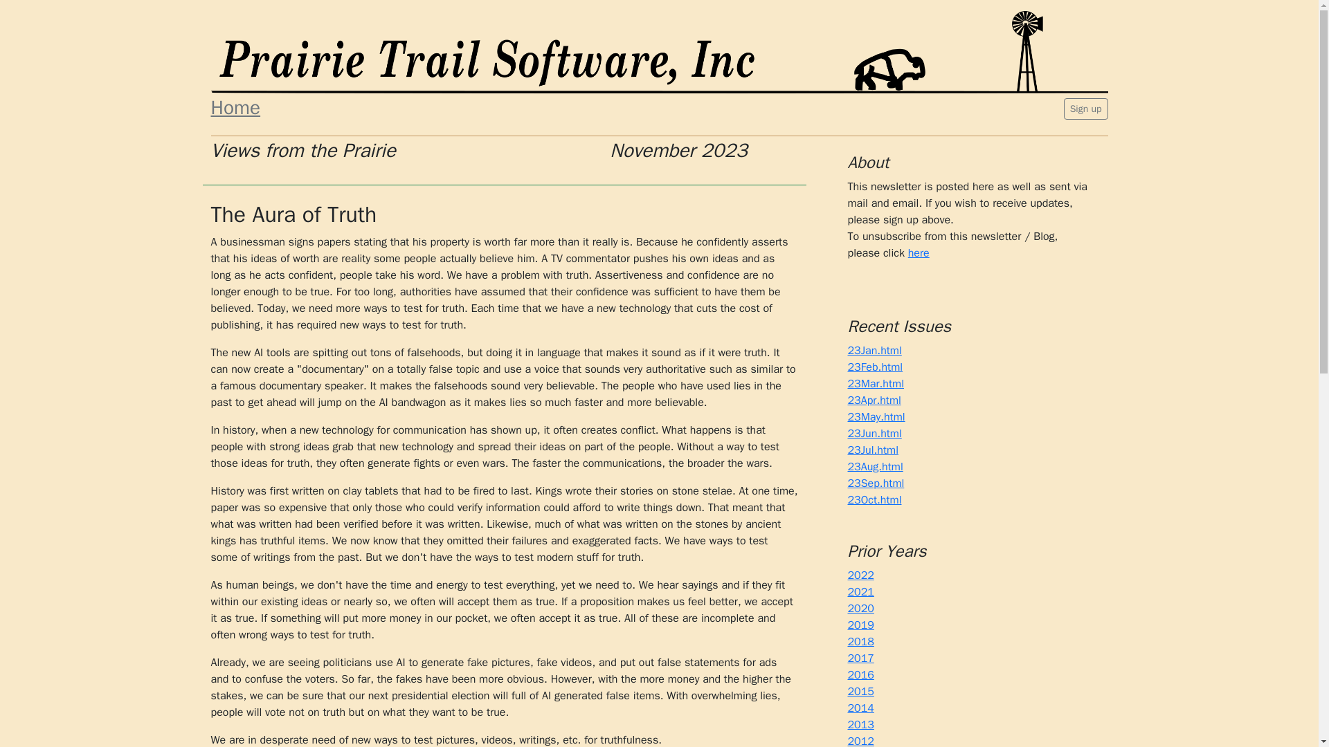 This screenshot has width=1329, height=747. What do you see at coordinates (875, 383) in the screenshot?
I see `23Mar.html` at bounding box center [875, 383].